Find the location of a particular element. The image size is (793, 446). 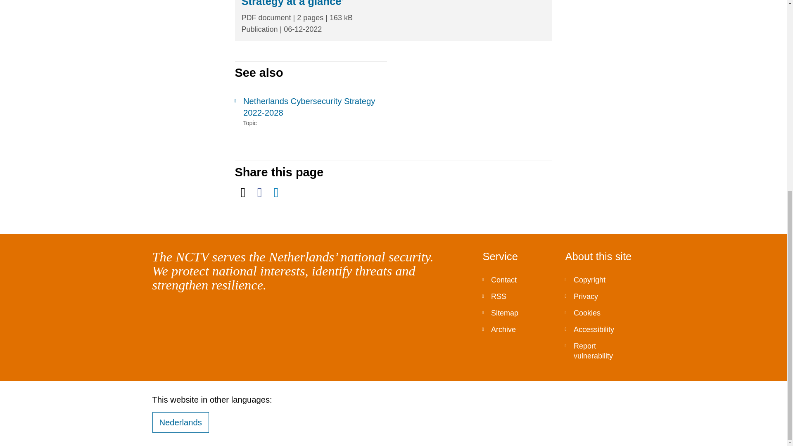

Accessibility is located at coordinates (600, 329).